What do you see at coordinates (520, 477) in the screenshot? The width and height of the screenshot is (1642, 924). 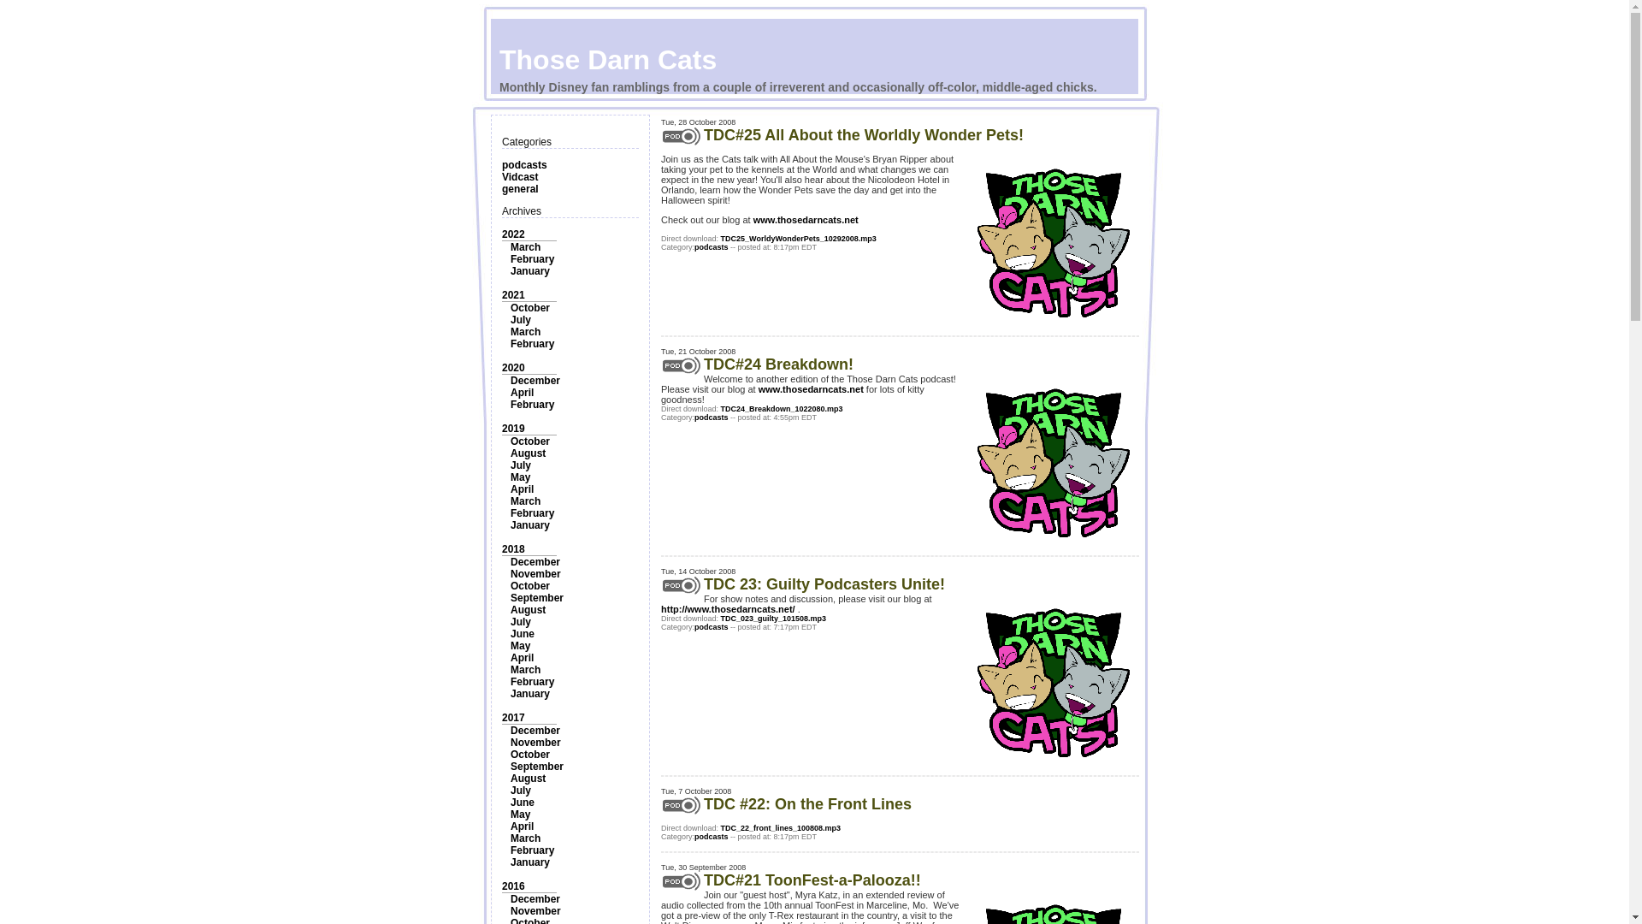 I see `May` at bounding box center [520, 477].